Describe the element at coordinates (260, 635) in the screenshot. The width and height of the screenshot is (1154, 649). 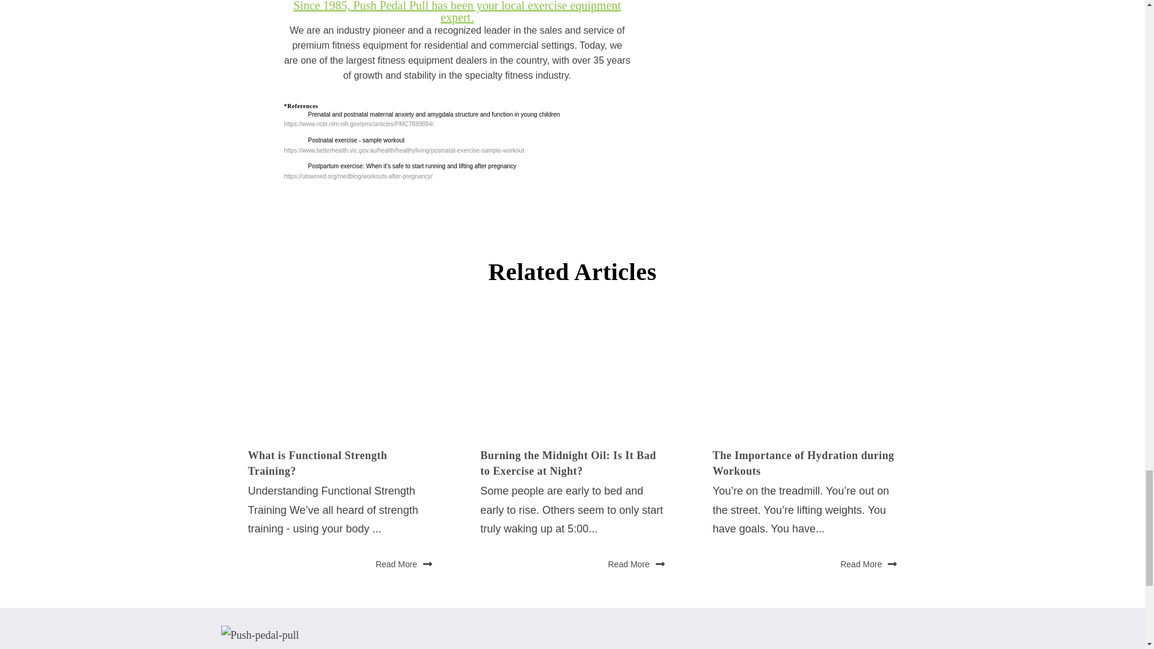
I see `Push-pedal-pull` at that location.